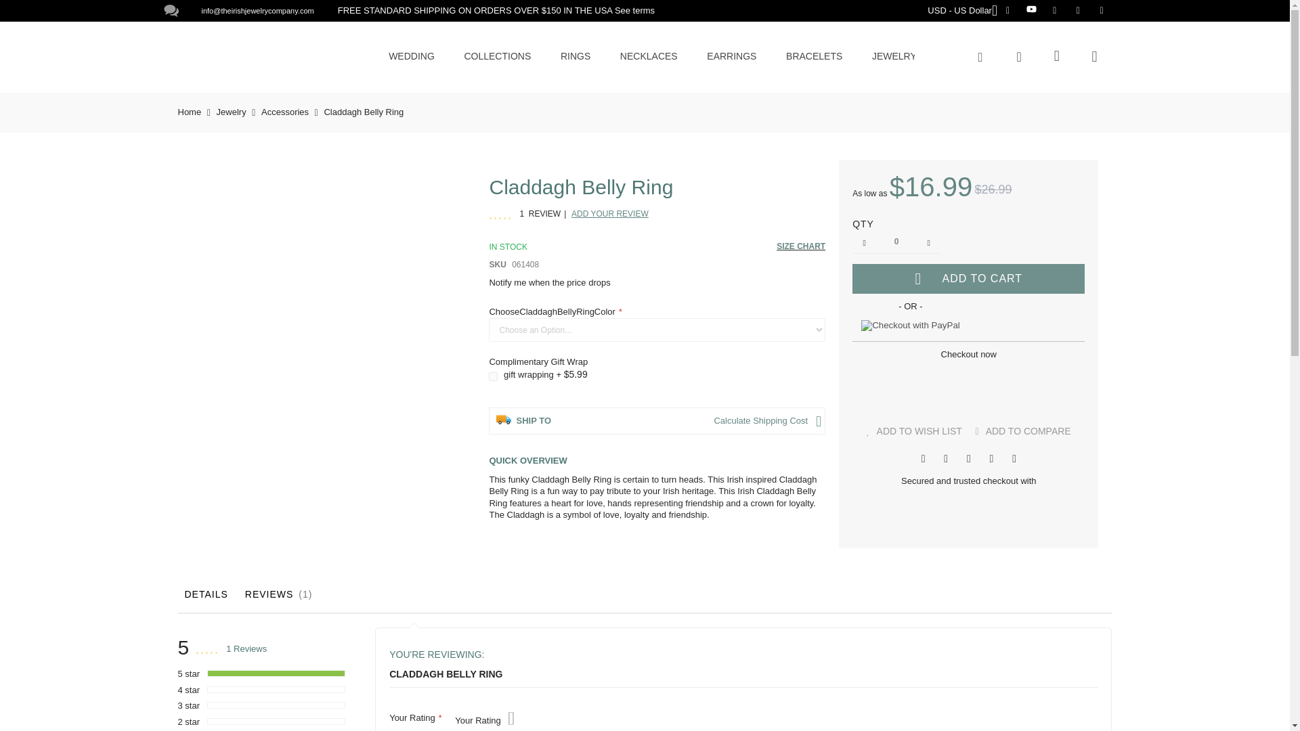 The image size is (1300, 731). I want to click on Qty, so click(896, 242).